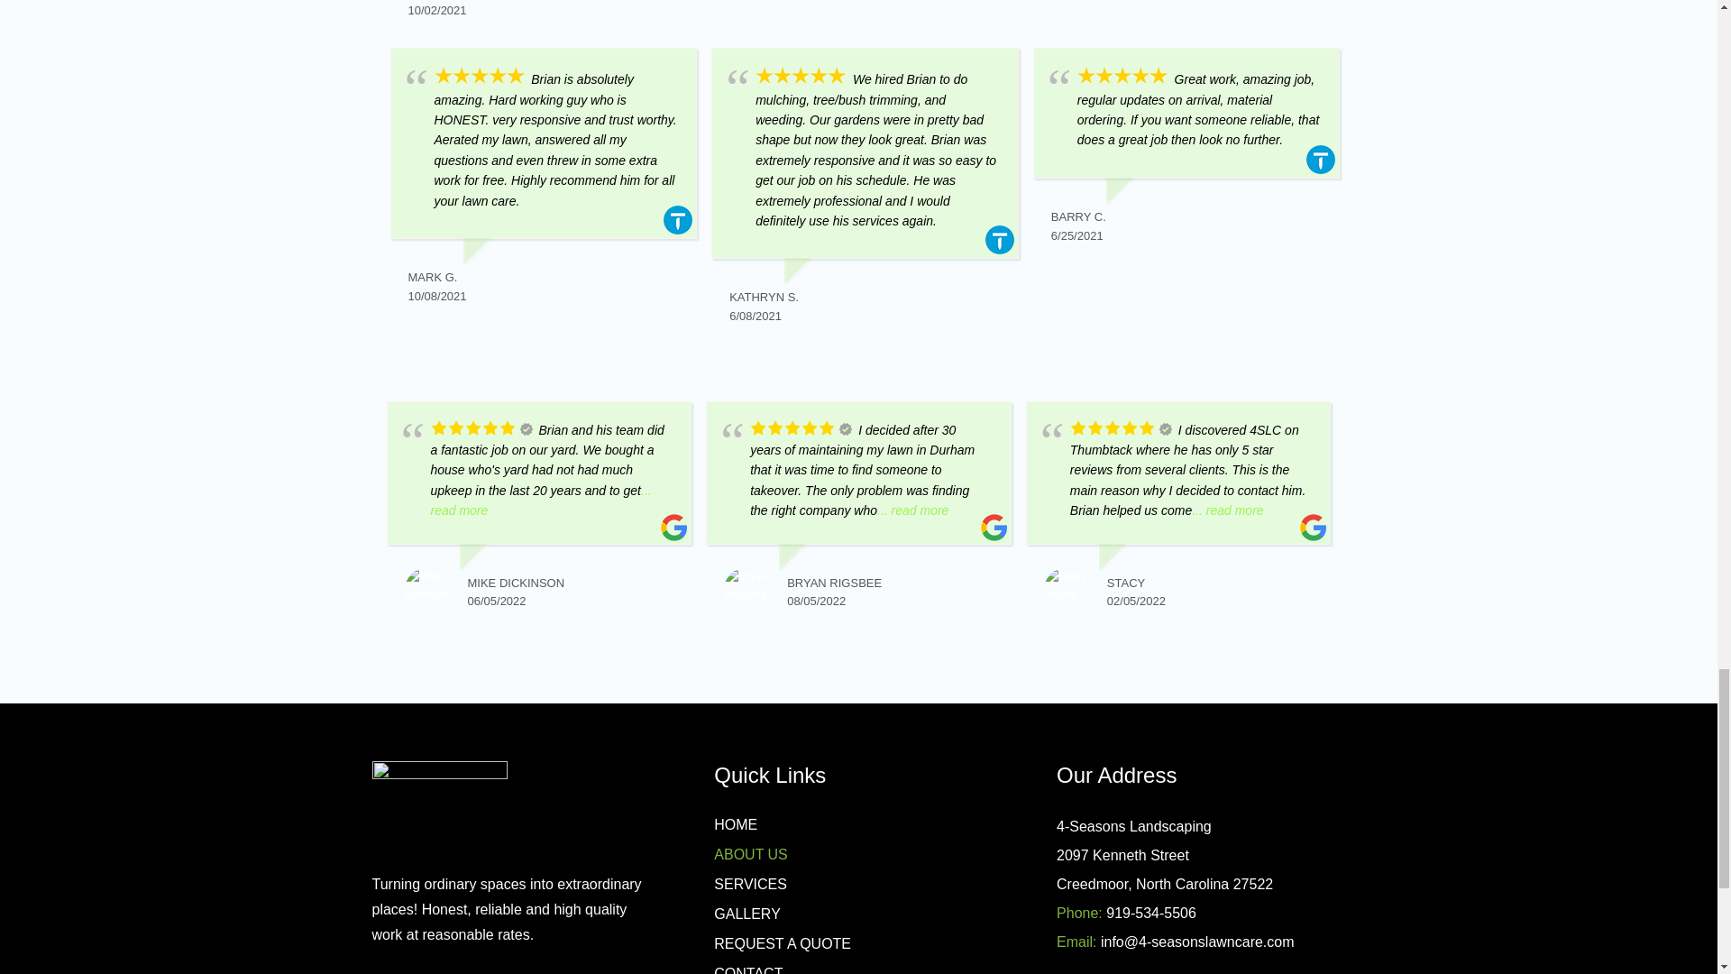 This screenshot has width=1731, height=974. Describe the element at coordinates (912, 510) in the screenshot. I see `... read more` at that location.